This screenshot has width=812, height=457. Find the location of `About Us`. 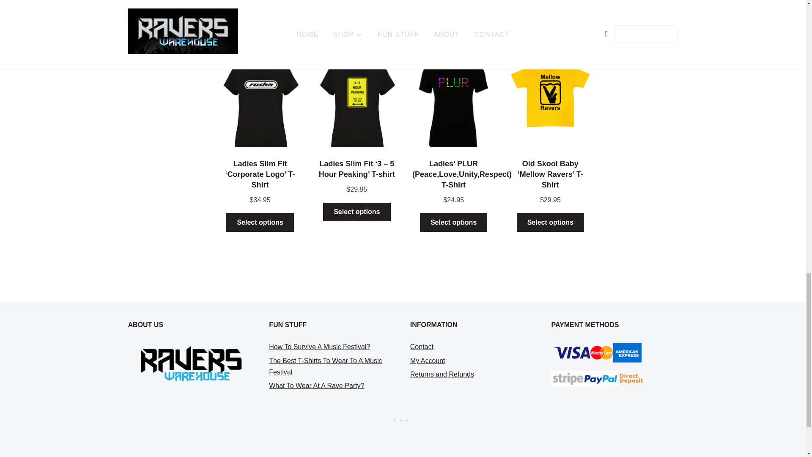

About Us is located at coordinates (190, 363).